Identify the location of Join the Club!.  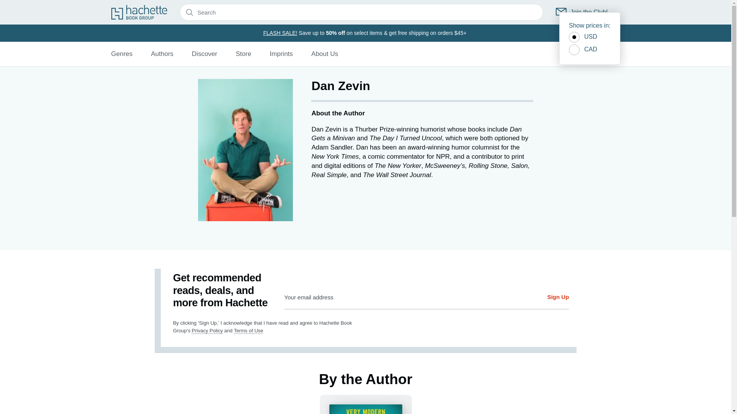
(582, 12).